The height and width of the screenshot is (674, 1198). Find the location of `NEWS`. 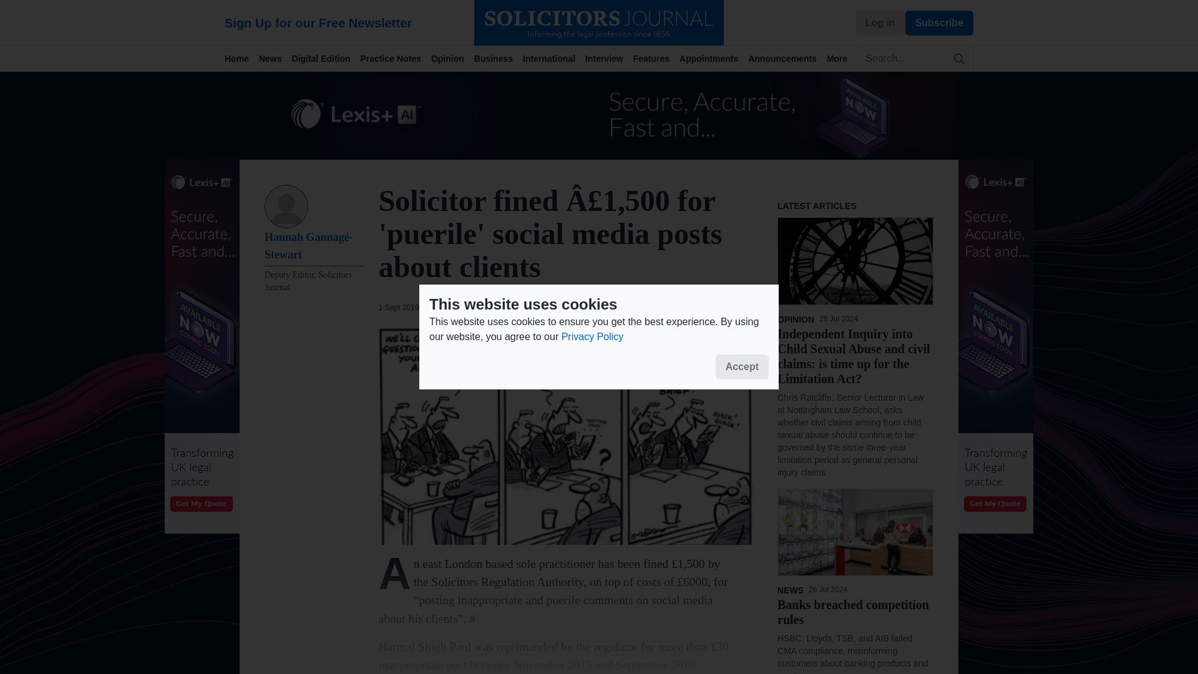

NEWS is located at coordinates (442, 307).